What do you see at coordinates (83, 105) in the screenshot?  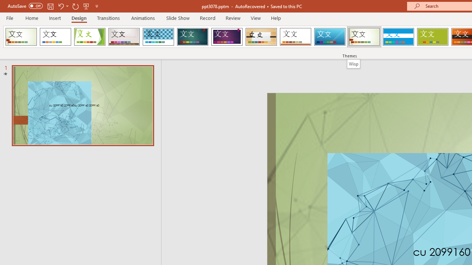 I see `Slide` at bounding box center [83, 105].